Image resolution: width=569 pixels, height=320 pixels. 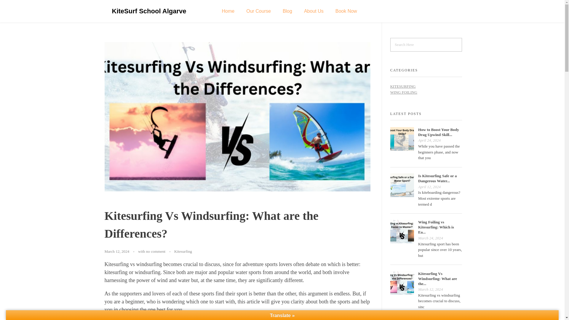 I want to click on Kitesurfing, so click(x=183, y=251).